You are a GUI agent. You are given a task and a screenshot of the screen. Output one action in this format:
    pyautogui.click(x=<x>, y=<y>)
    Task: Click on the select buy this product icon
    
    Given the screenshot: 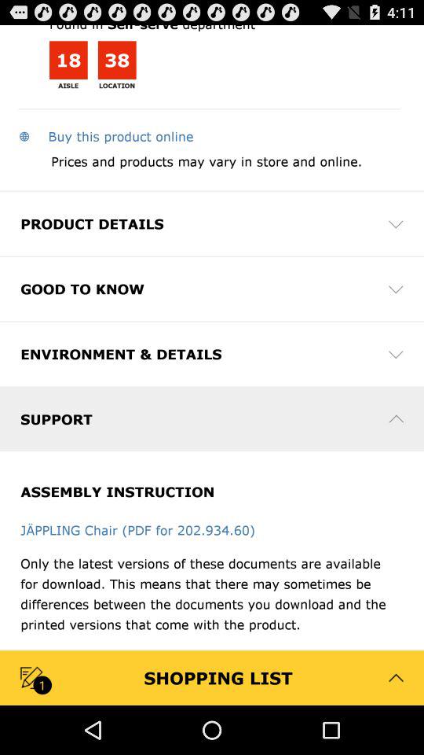 What is the action you would take?
    pyautogui.click(x=105, y=136)
    